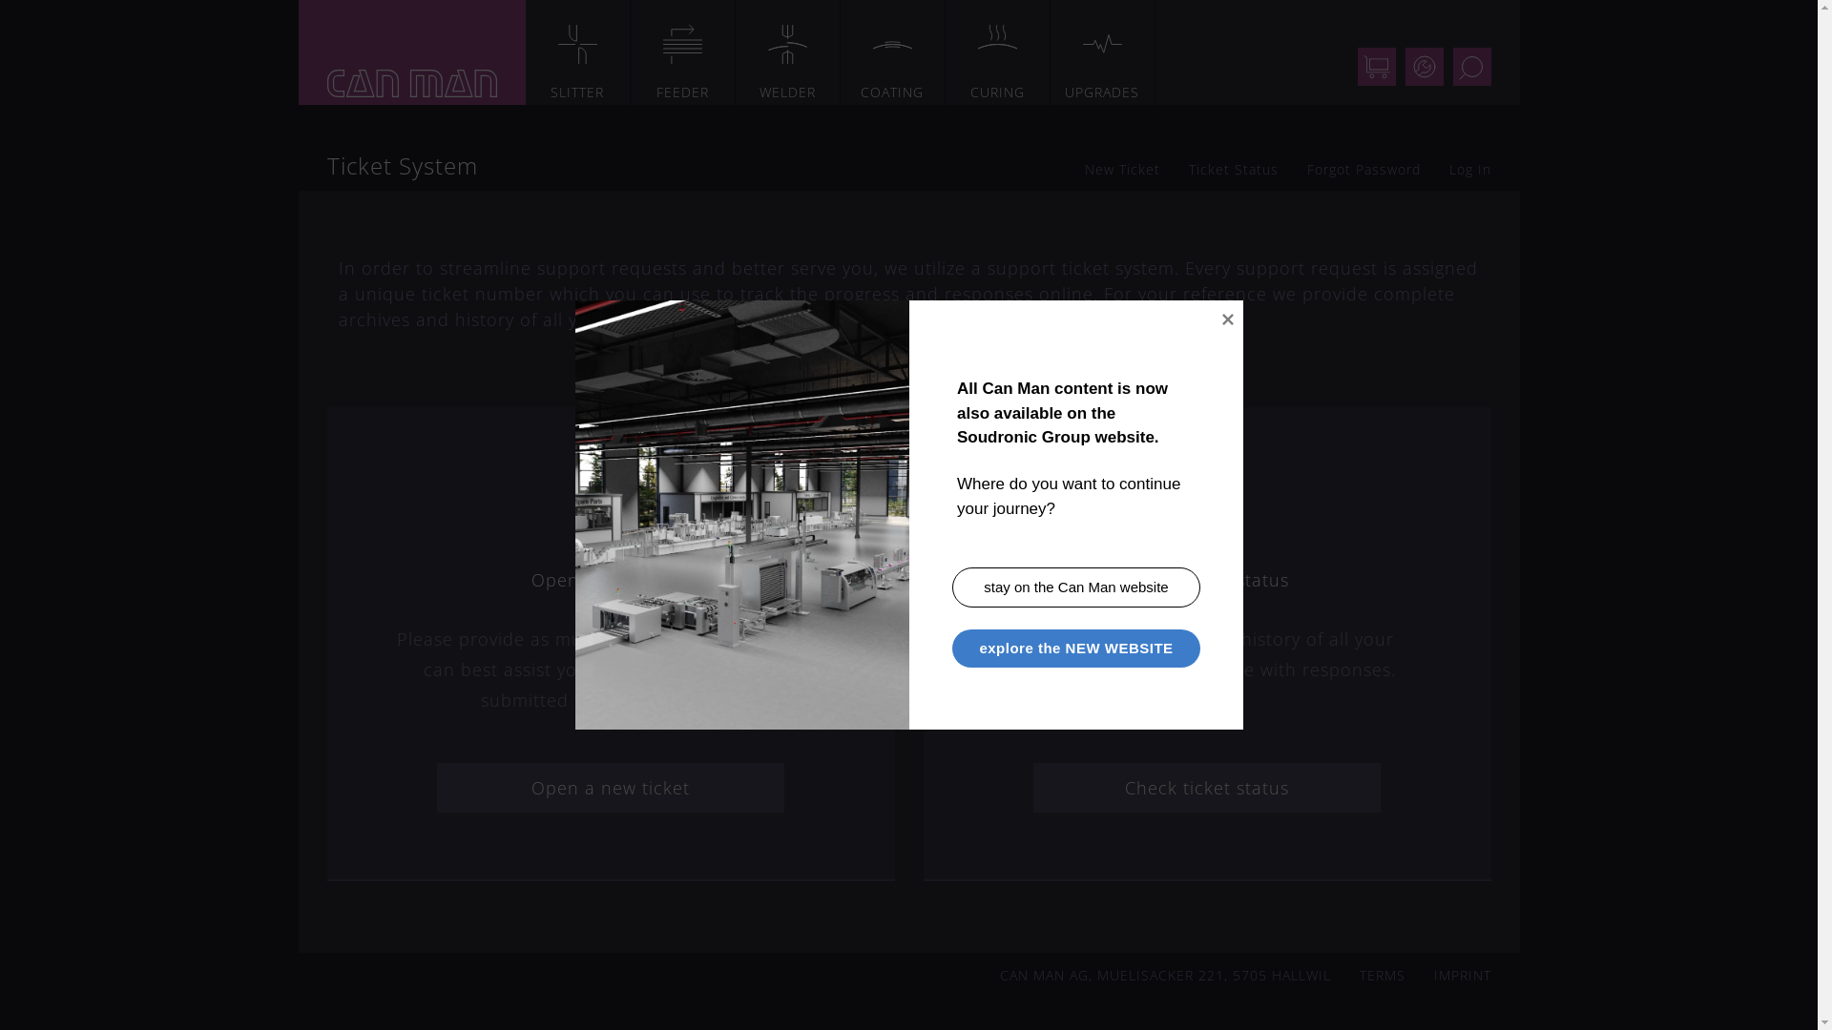 The height and width of the screenshot is (1030, 1832). Describe the element at coordinates (1471, 67) in the screenshot. I see `Search` at that location.